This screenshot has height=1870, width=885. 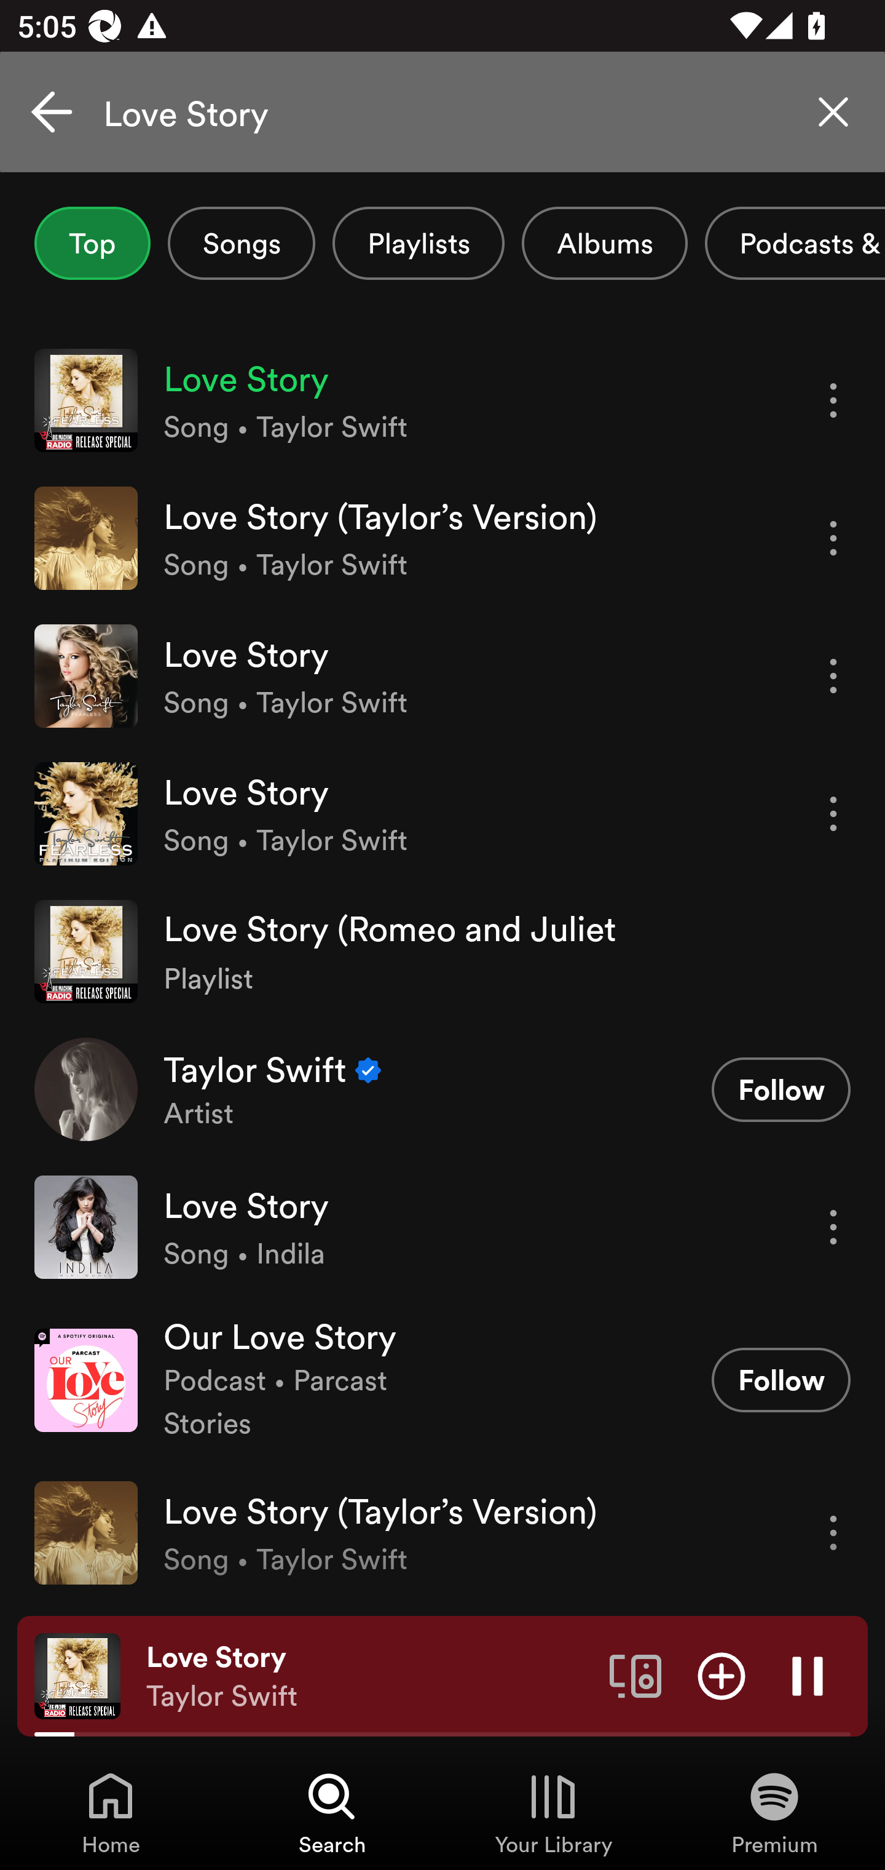 I want to click on Connect to a device. Opens the devices menu, so click(x=635, y=1675).